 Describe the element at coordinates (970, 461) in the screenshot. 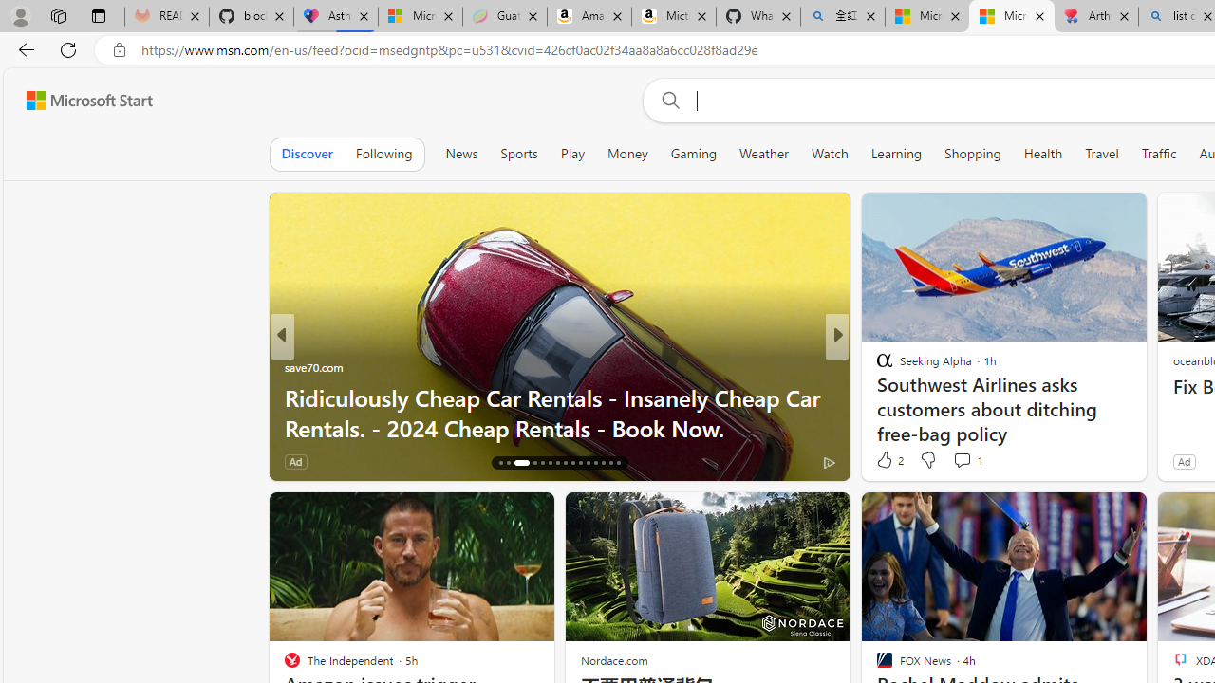

I see `View comments 25 Comment` at that location.